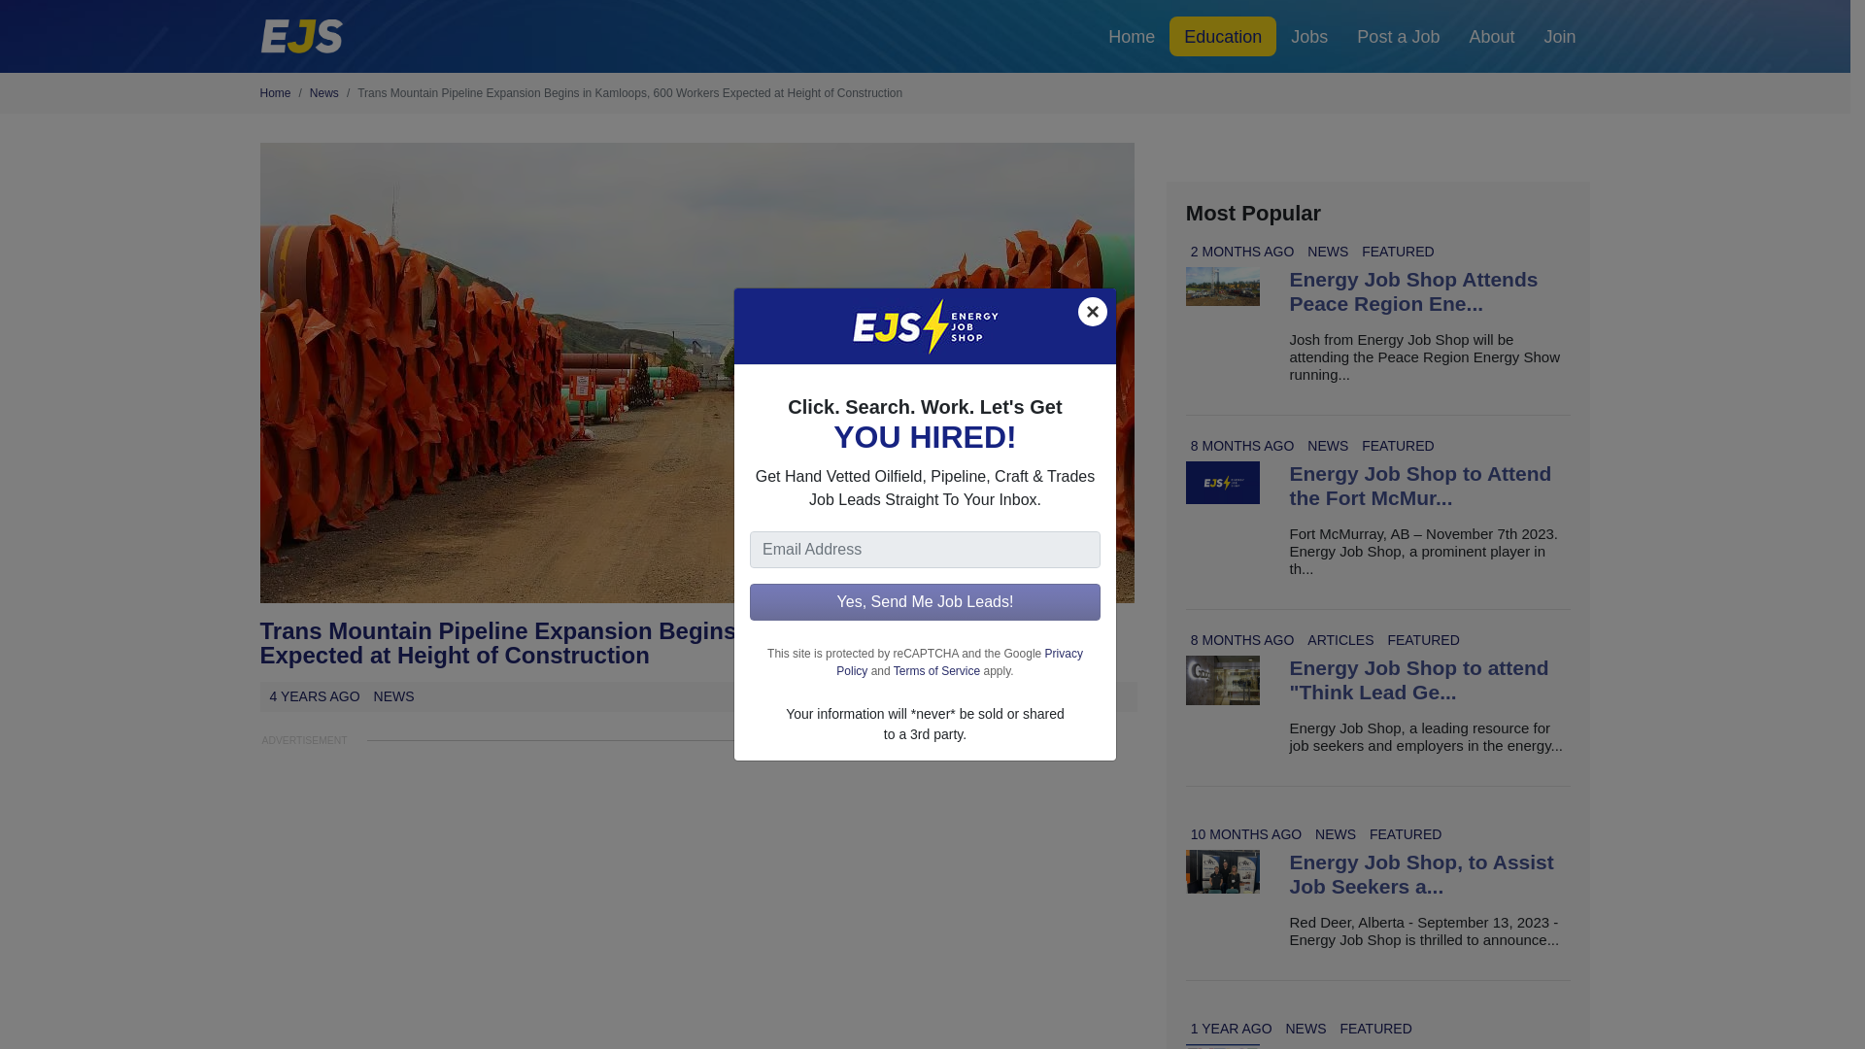 This screenshot has width=1865, height=1049. Describe the element at coordinates (1309, 37) in the screenshot. I see `Jobs` at that location.